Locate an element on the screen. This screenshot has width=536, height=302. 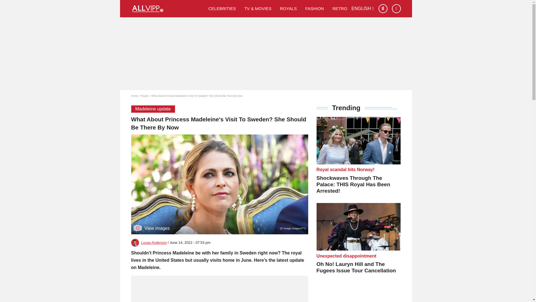
Retro is located at coordinates (340, 8).